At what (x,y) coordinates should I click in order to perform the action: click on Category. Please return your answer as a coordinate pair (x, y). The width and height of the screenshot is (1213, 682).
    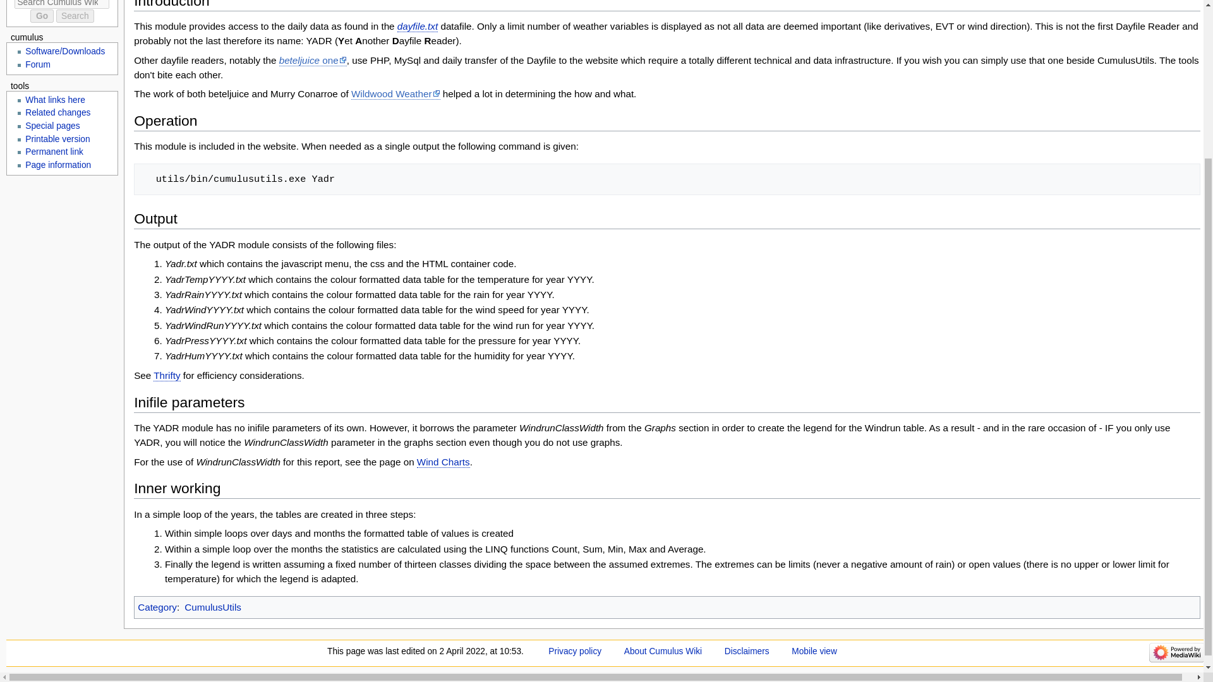
    Looking at the image, I should click on (157, 606).